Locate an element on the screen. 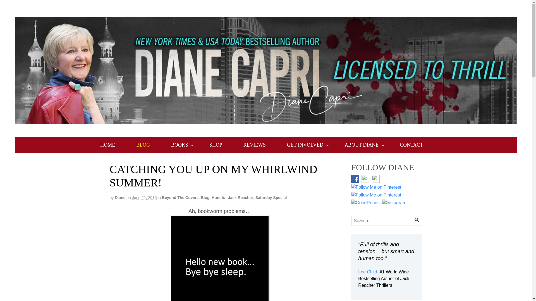  BOOKS is located at coordinates (180, 145).